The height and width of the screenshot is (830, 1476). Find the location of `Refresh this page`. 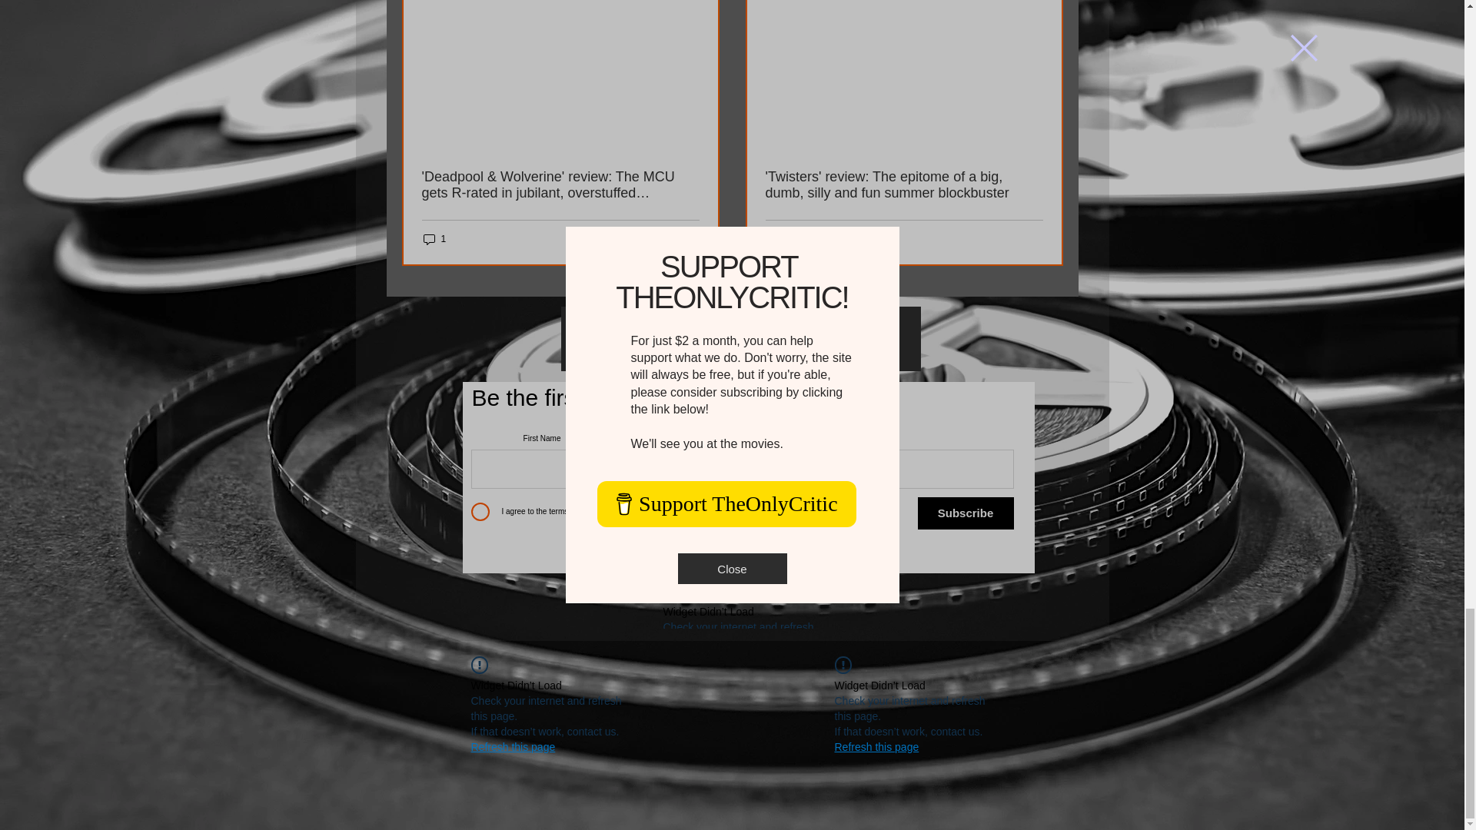

Refresh this page is located at coordinates (877, 747).